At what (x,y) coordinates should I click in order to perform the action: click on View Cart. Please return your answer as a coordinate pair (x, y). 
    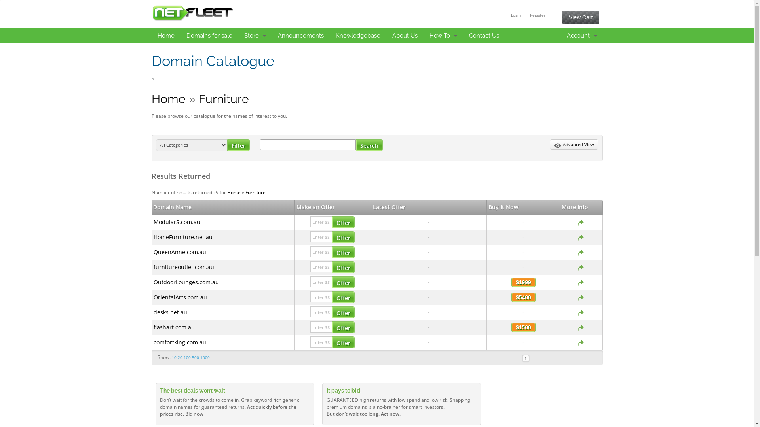
    Looking at the image, I should click on (581, 17).